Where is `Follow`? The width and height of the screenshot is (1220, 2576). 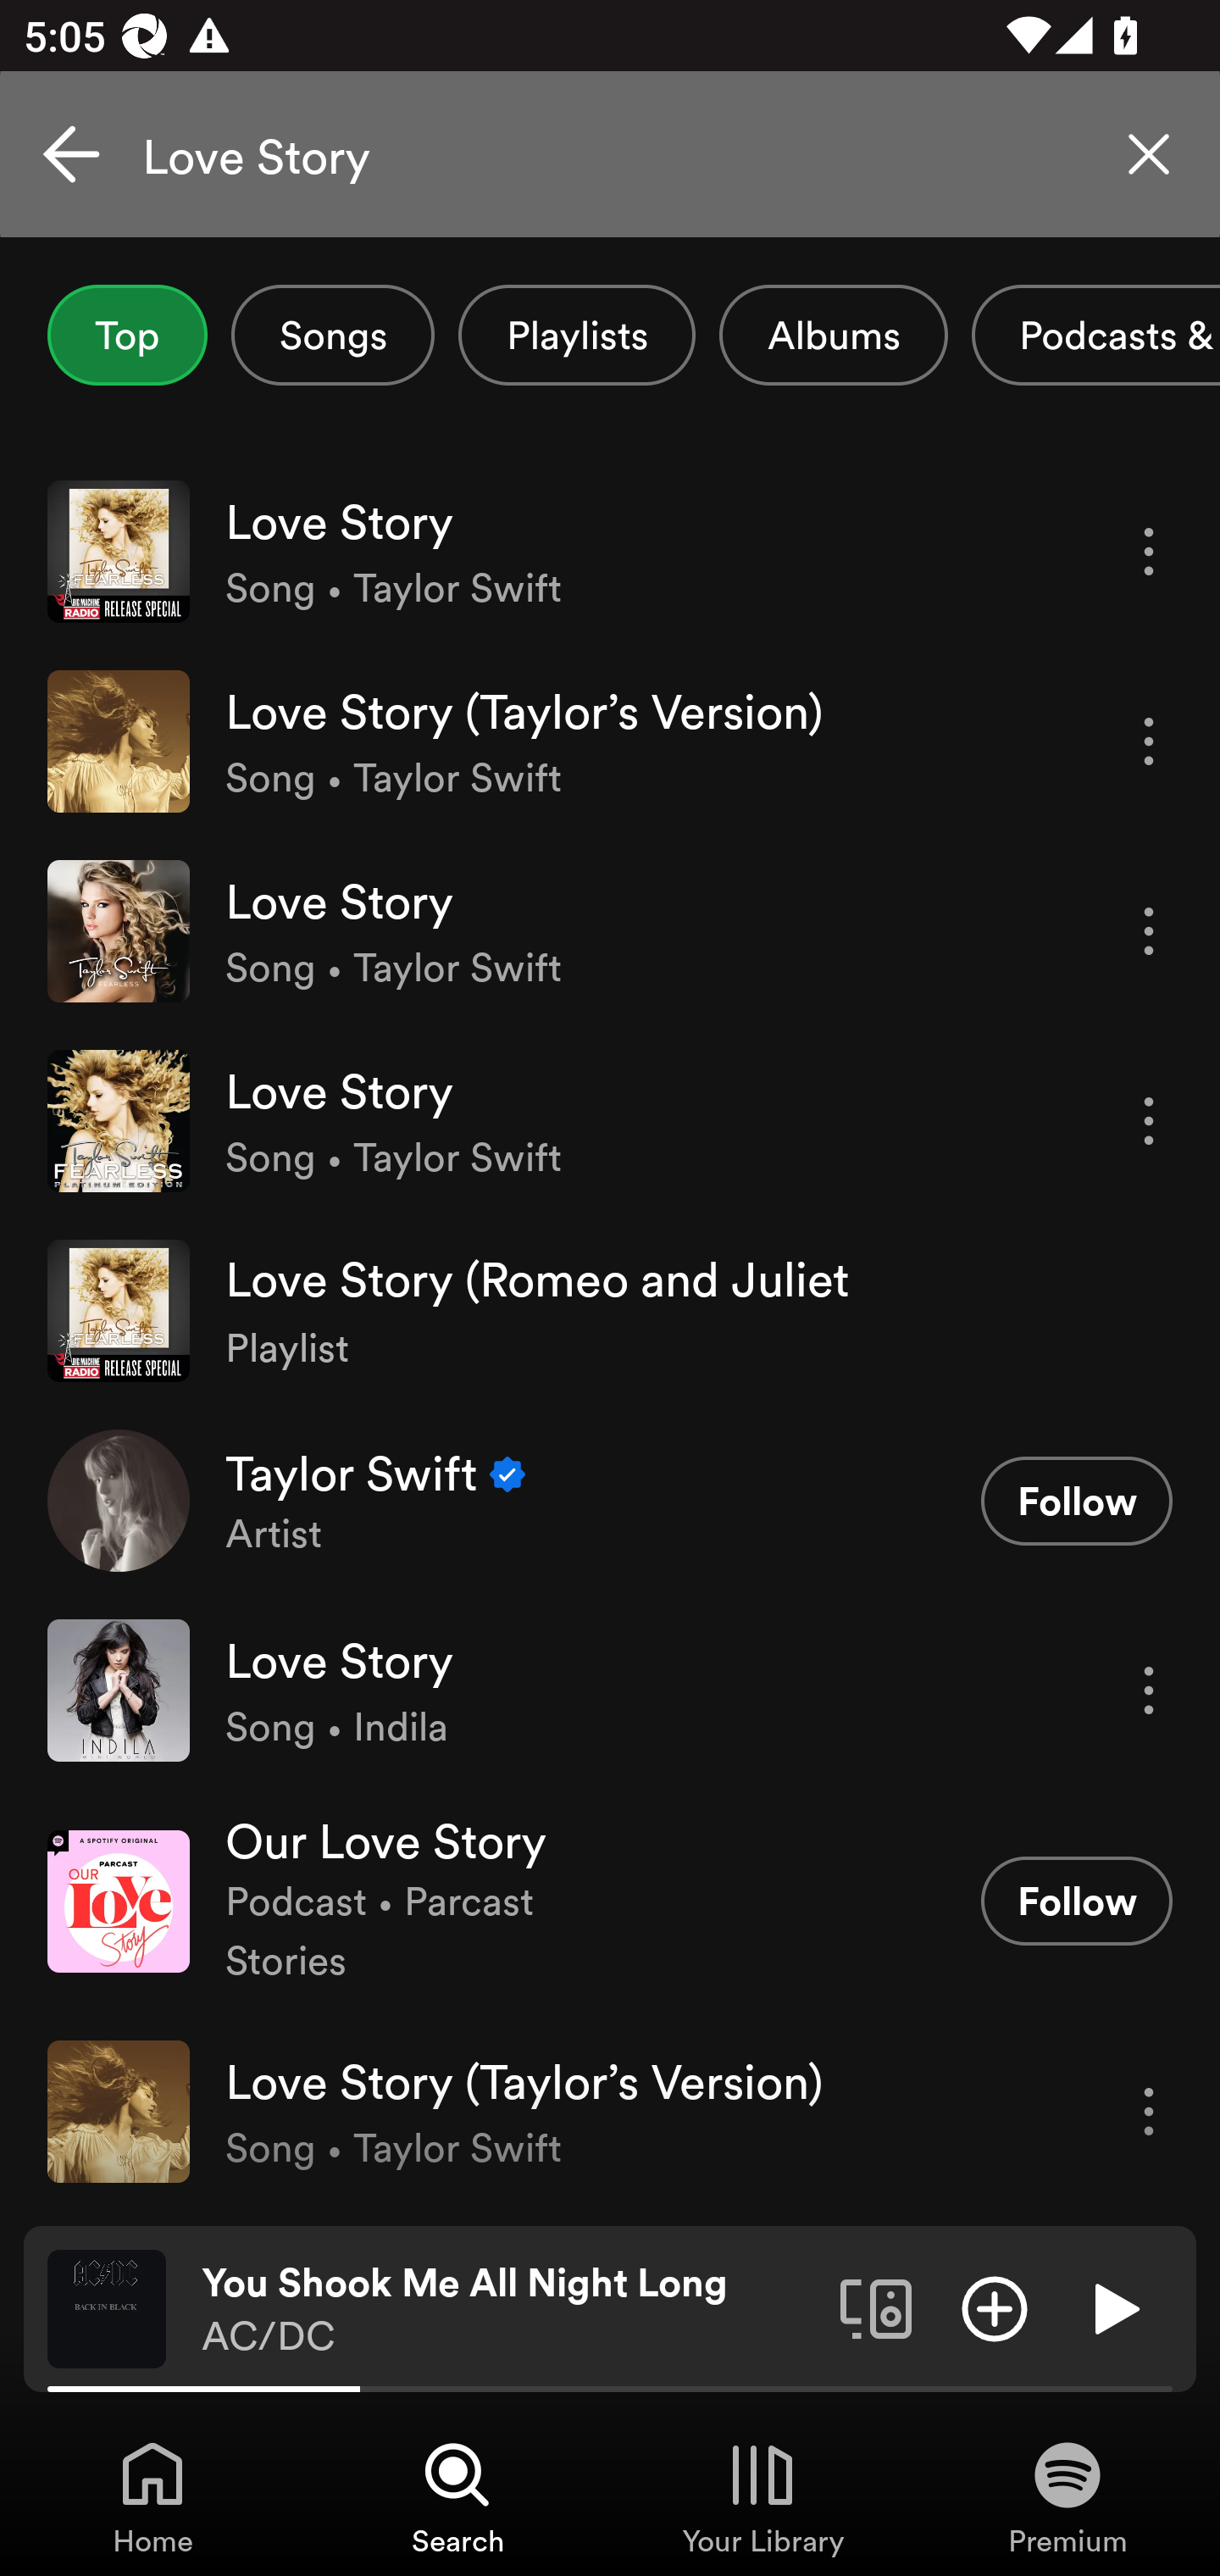
Follow is located at coordinates (1076, 1500).